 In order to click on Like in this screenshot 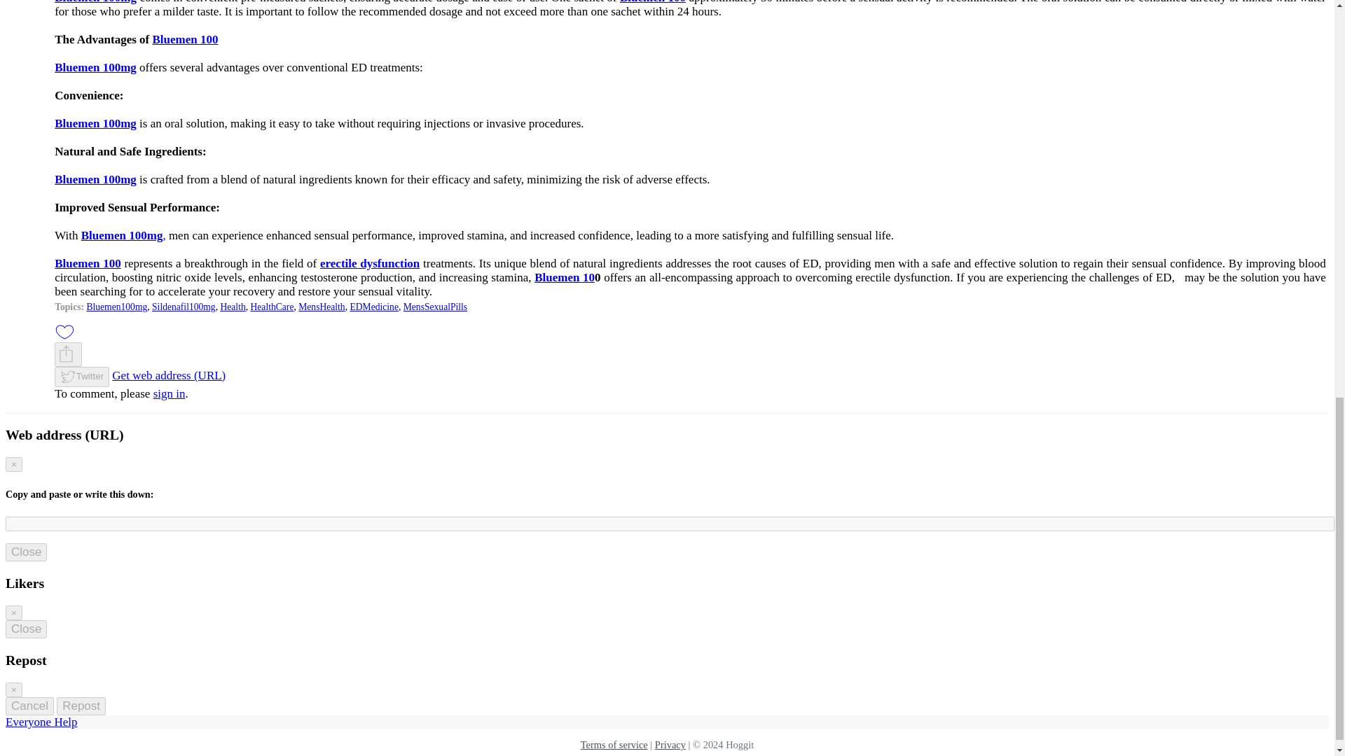, I will do `click(64, 332)`.